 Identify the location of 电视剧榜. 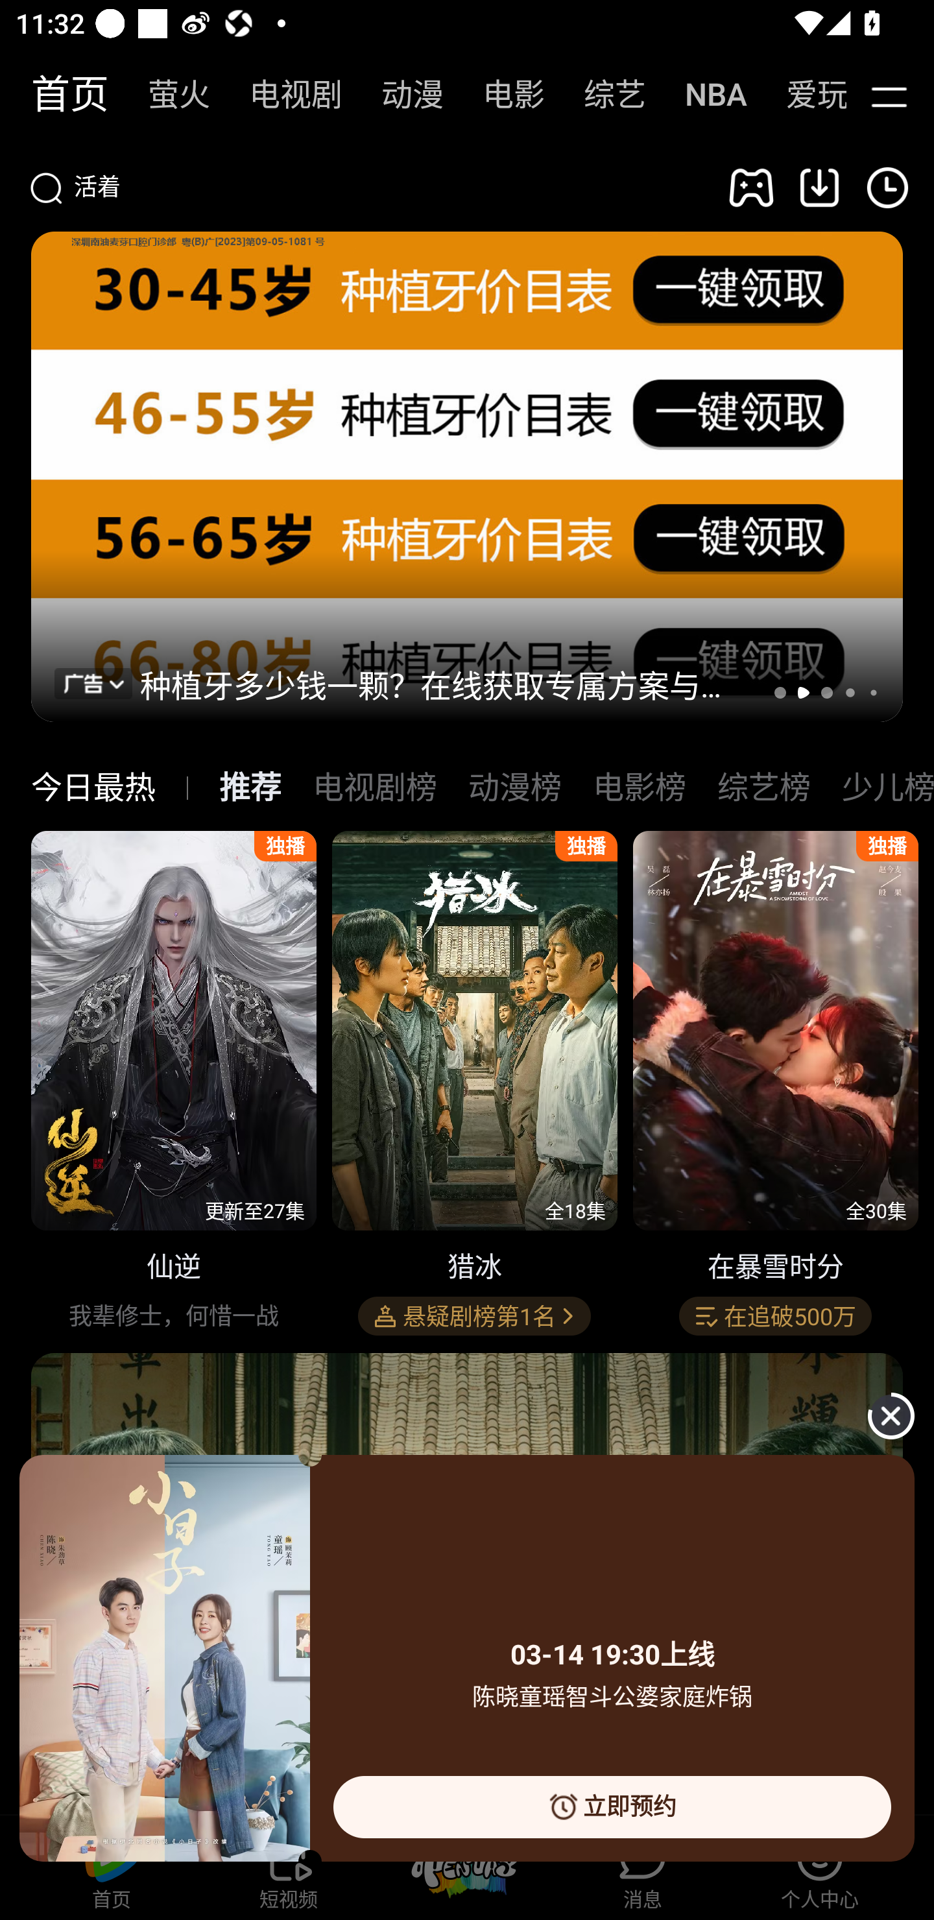
(375, 787).